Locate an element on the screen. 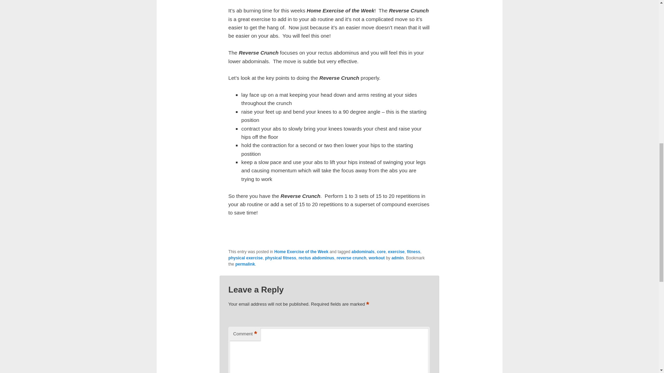  rectus abdominus is located at coordinates (316, 258).